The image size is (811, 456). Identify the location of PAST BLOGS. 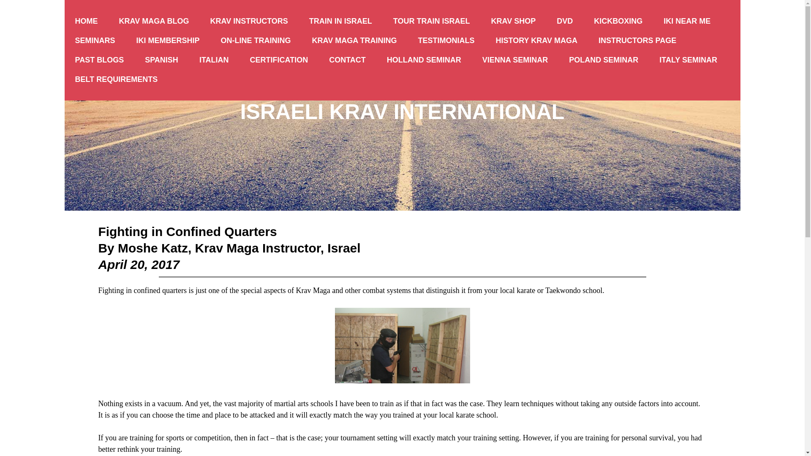
(99, 60).